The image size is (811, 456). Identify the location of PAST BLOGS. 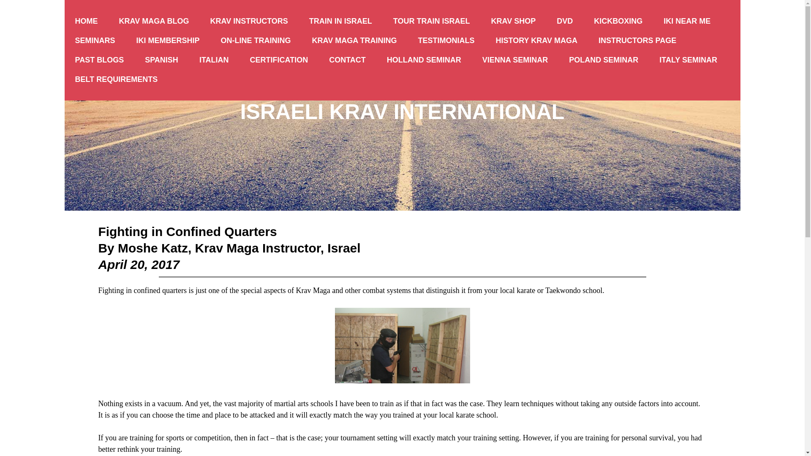
(99, 60).